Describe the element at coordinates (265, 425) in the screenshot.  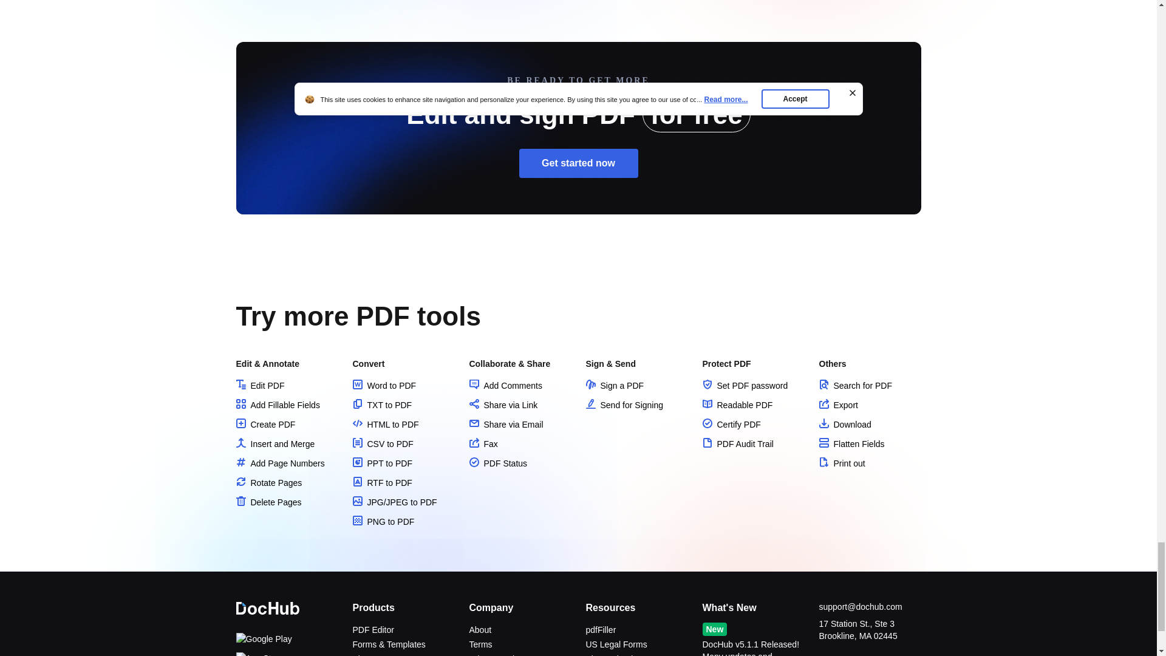
I see `Create PDF` at that location.